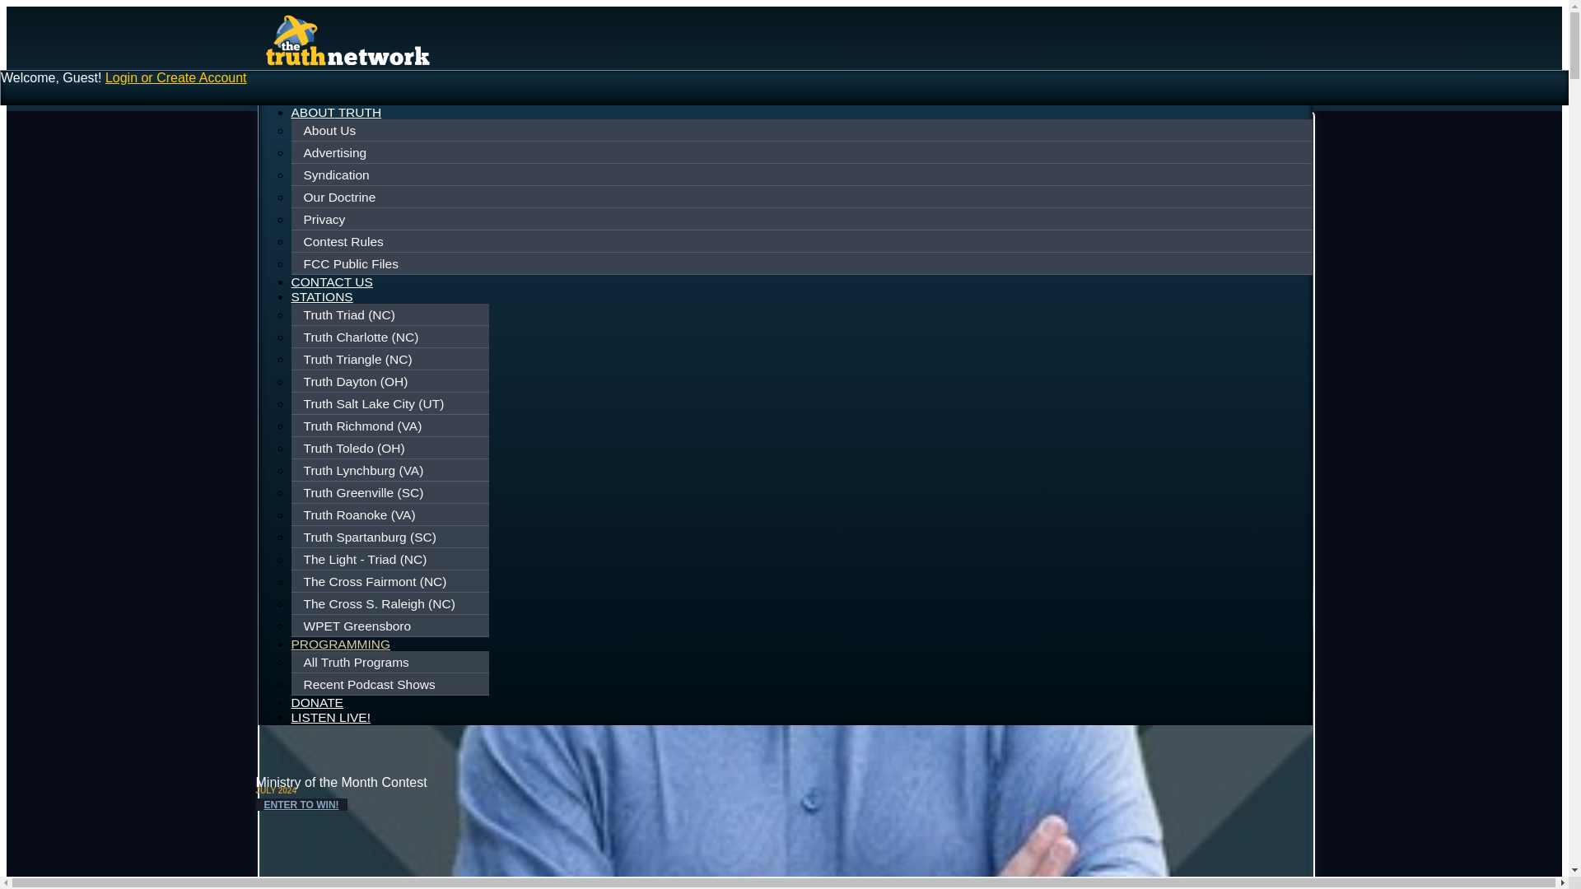  I want to click on HOME, so click(310, 97).